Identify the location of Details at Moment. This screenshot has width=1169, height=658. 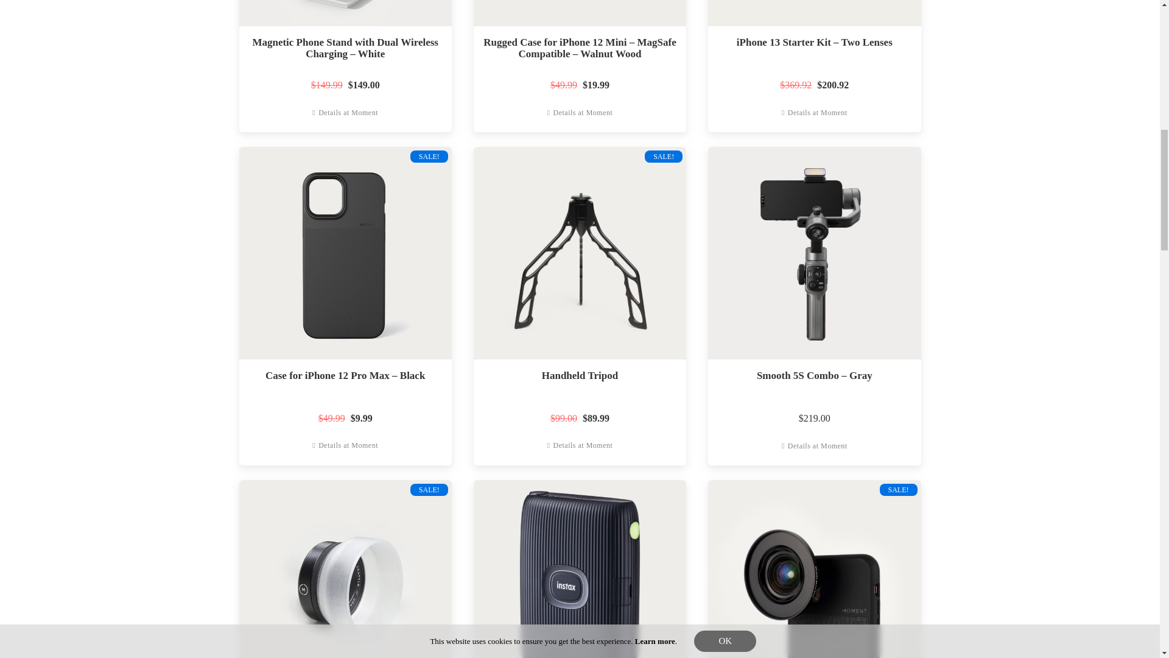
(345, 445).